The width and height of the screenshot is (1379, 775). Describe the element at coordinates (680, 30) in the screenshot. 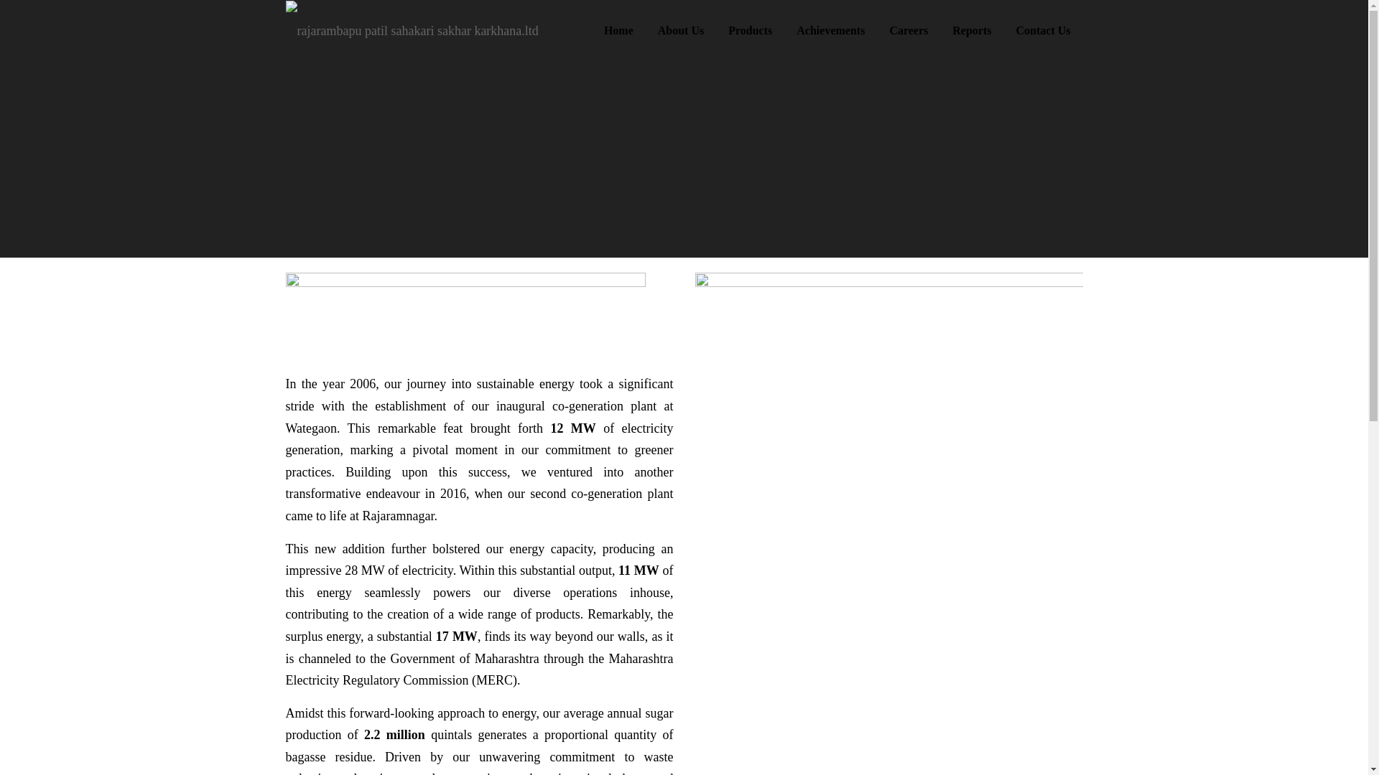

I see `About Us` at that location.